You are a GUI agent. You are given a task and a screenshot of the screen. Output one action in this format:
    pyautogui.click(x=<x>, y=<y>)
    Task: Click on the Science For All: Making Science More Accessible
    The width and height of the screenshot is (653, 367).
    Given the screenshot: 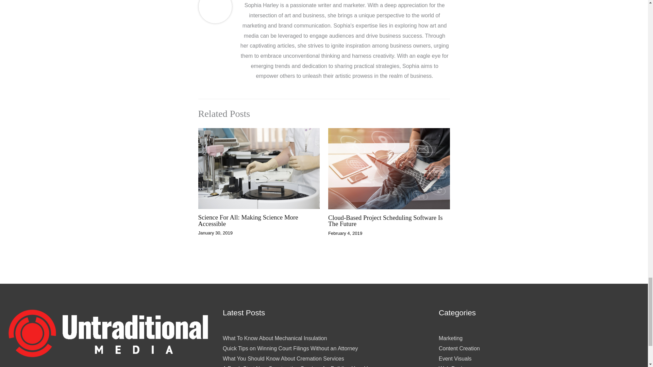 What is the action you would take?
    pyautogui.click(x=248, y=220)
    